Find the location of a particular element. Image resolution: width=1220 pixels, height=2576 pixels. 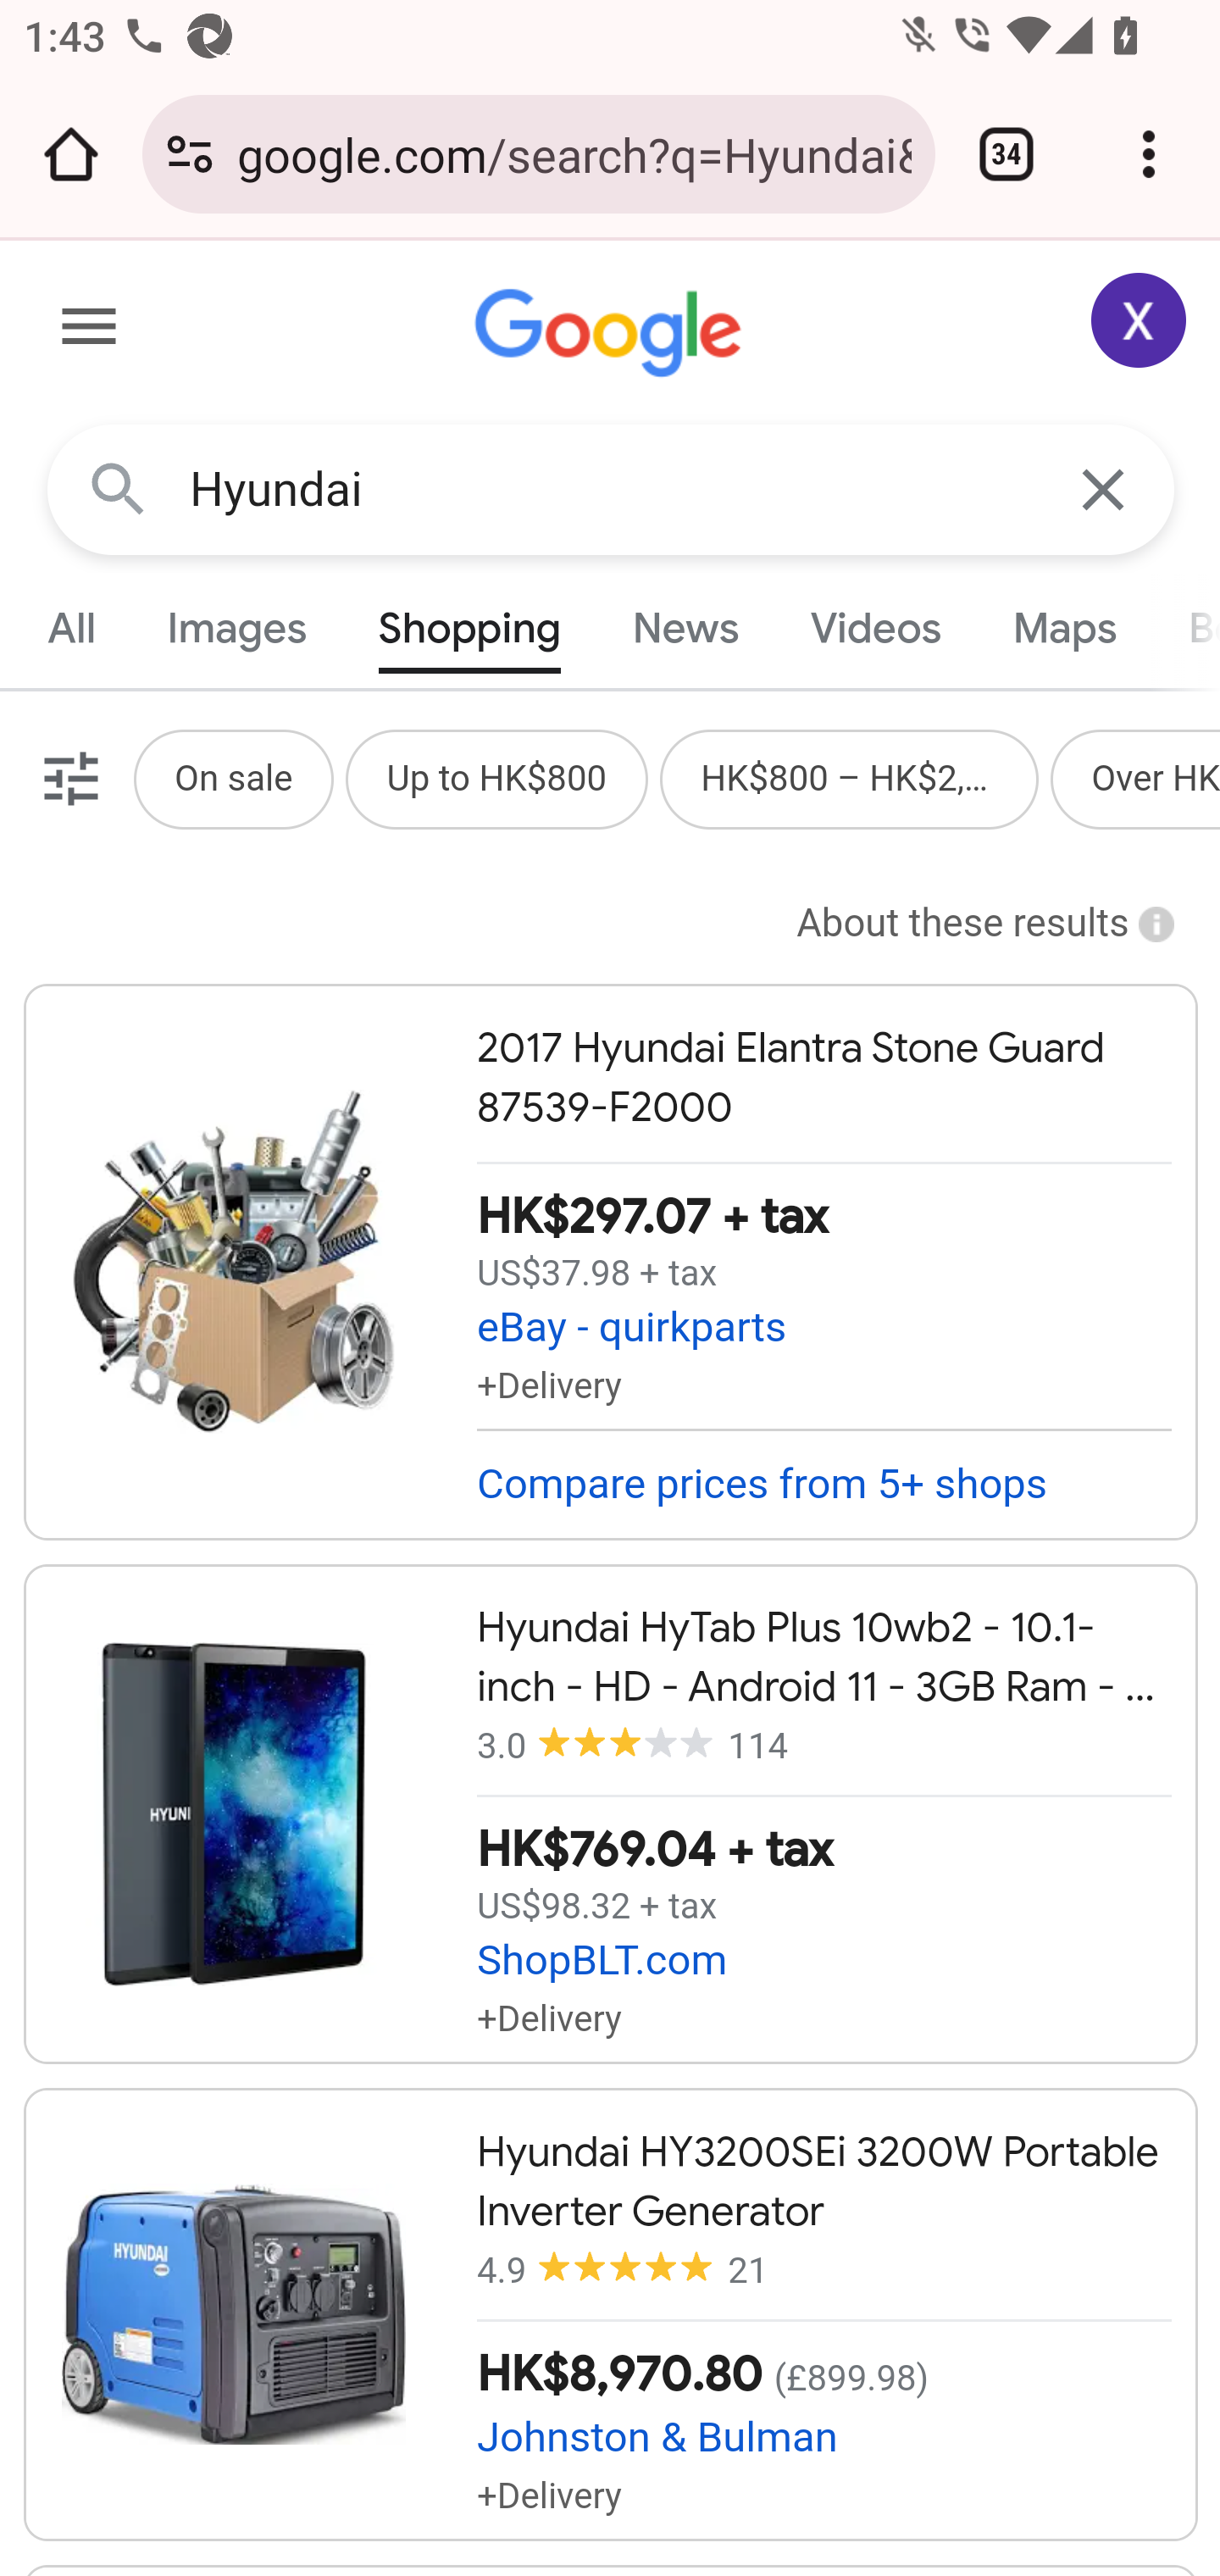

Google is located at coordinates (612, 334).